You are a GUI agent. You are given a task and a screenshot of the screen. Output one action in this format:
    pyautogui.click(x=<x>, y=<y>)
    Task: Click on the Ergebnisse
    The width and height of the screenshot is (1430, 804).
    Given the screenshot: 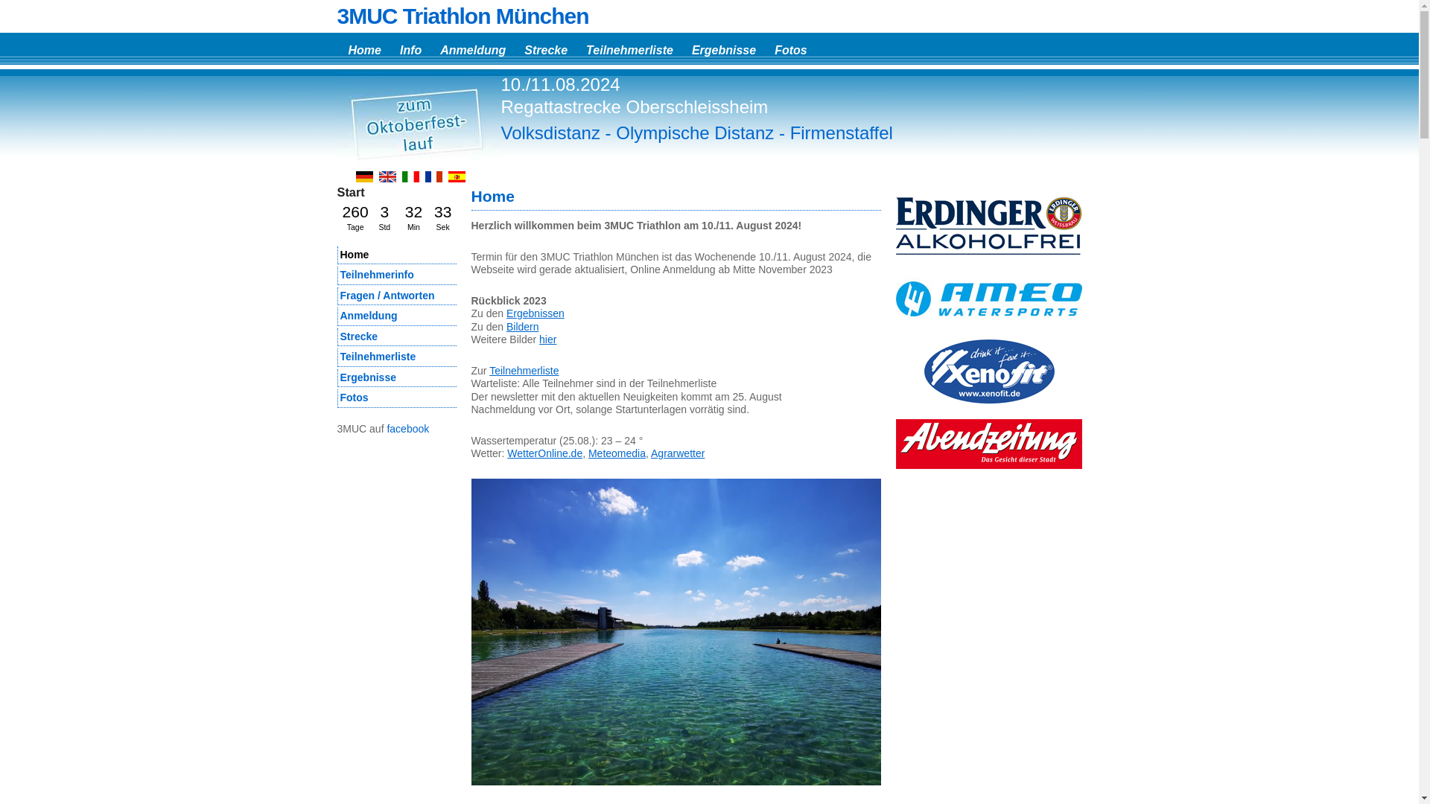 What is the action you would take?
    pyautogui.click(x=396, y=378)
    